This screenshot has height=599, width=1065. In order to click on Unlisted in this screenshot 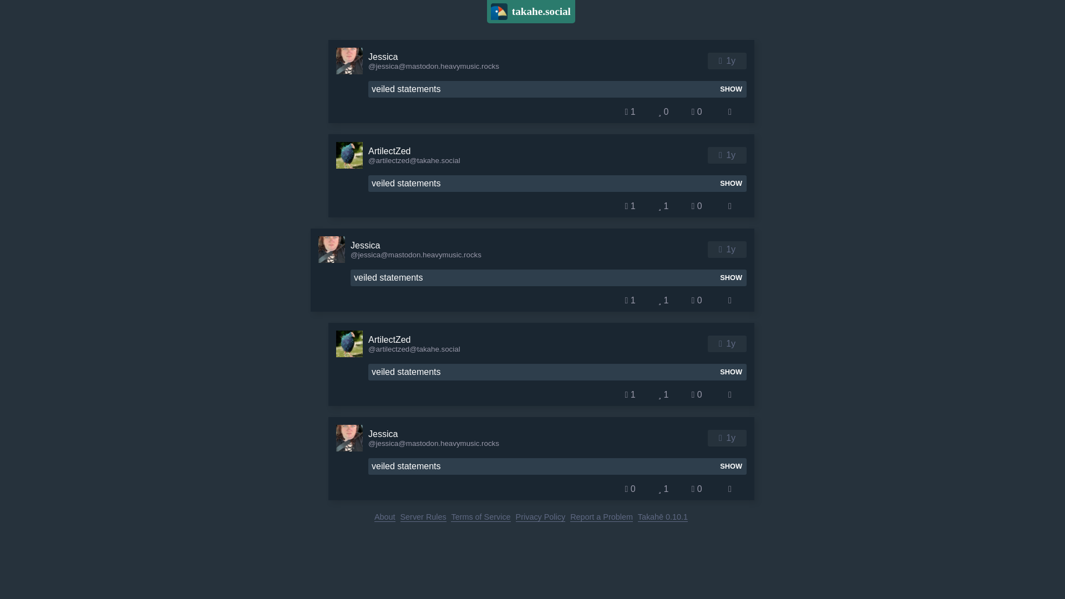, I will do `click(720, 344)`.